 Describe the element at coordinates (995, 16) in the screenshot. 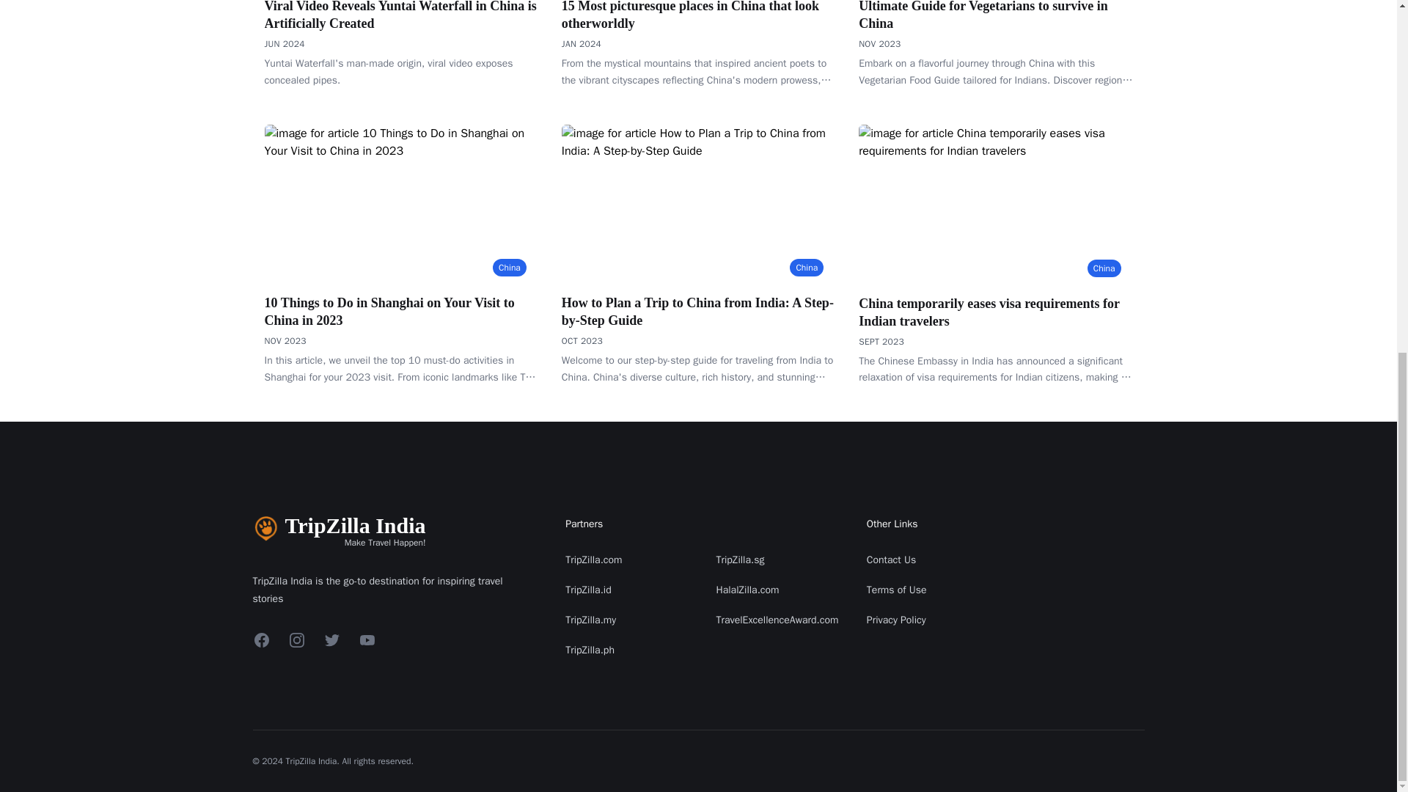

I see `Ultimate Guide for Vegetarians to survive in China` at that location.